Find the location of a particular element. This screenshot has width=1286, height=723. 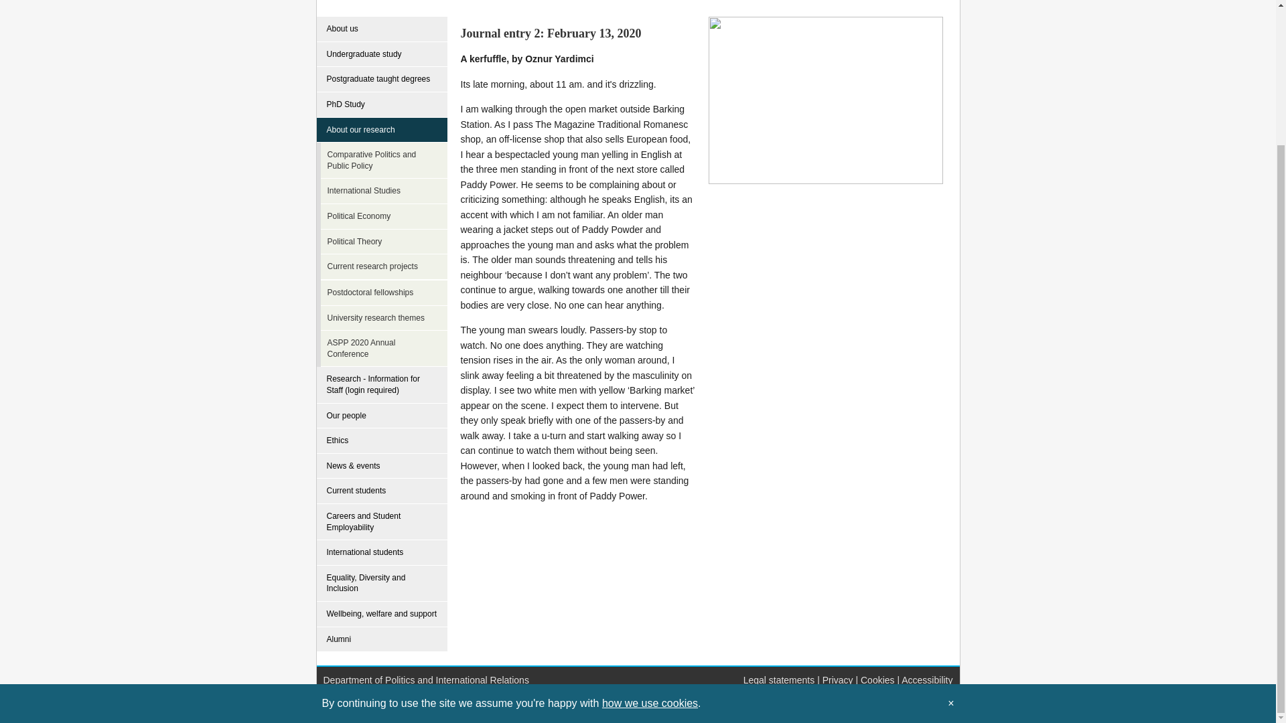

Undergraduate study is located at coordinates (382, 55).